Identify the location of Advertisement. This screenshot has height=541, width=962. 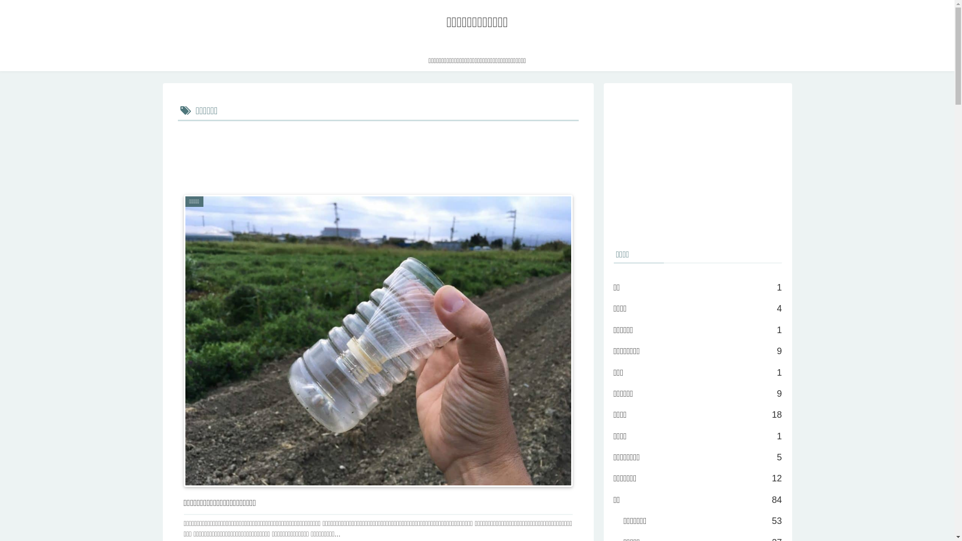
(697, 163).